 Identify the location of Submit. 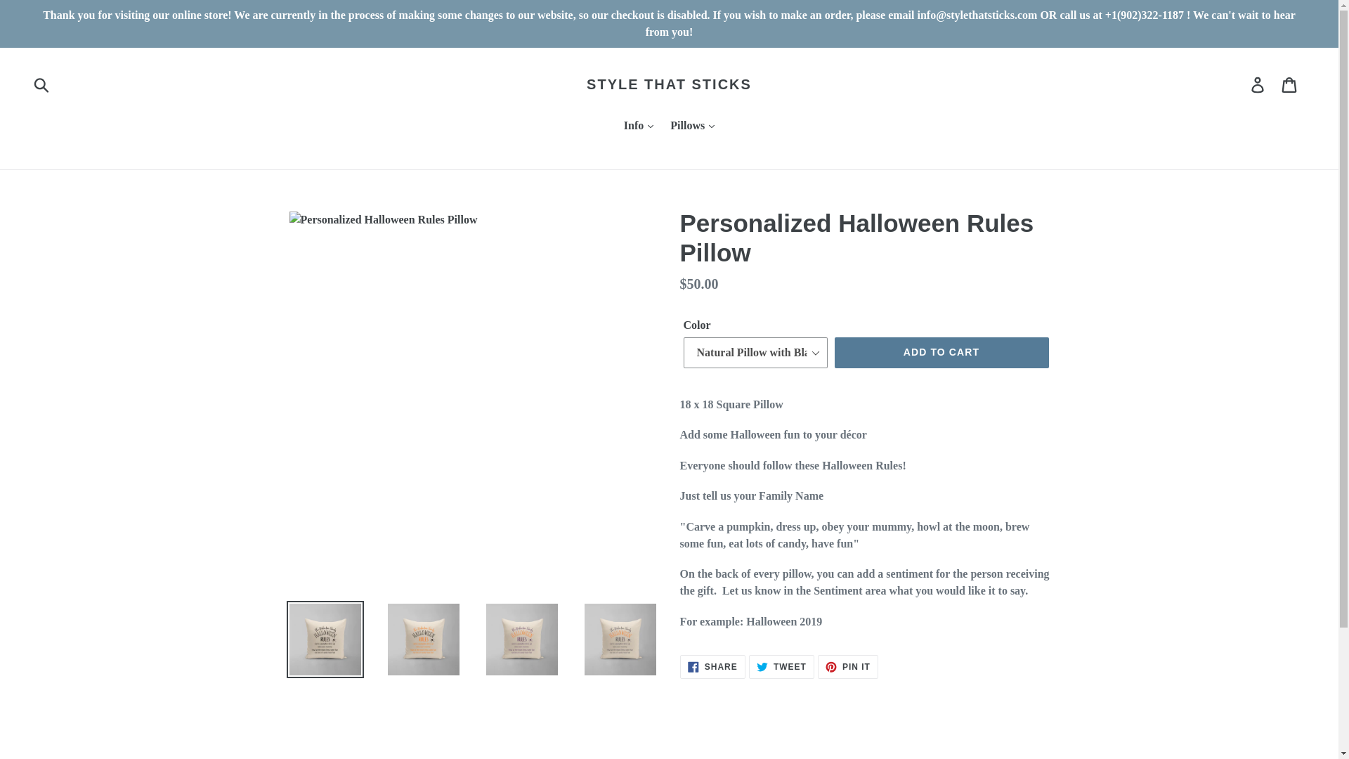
(42, 84).